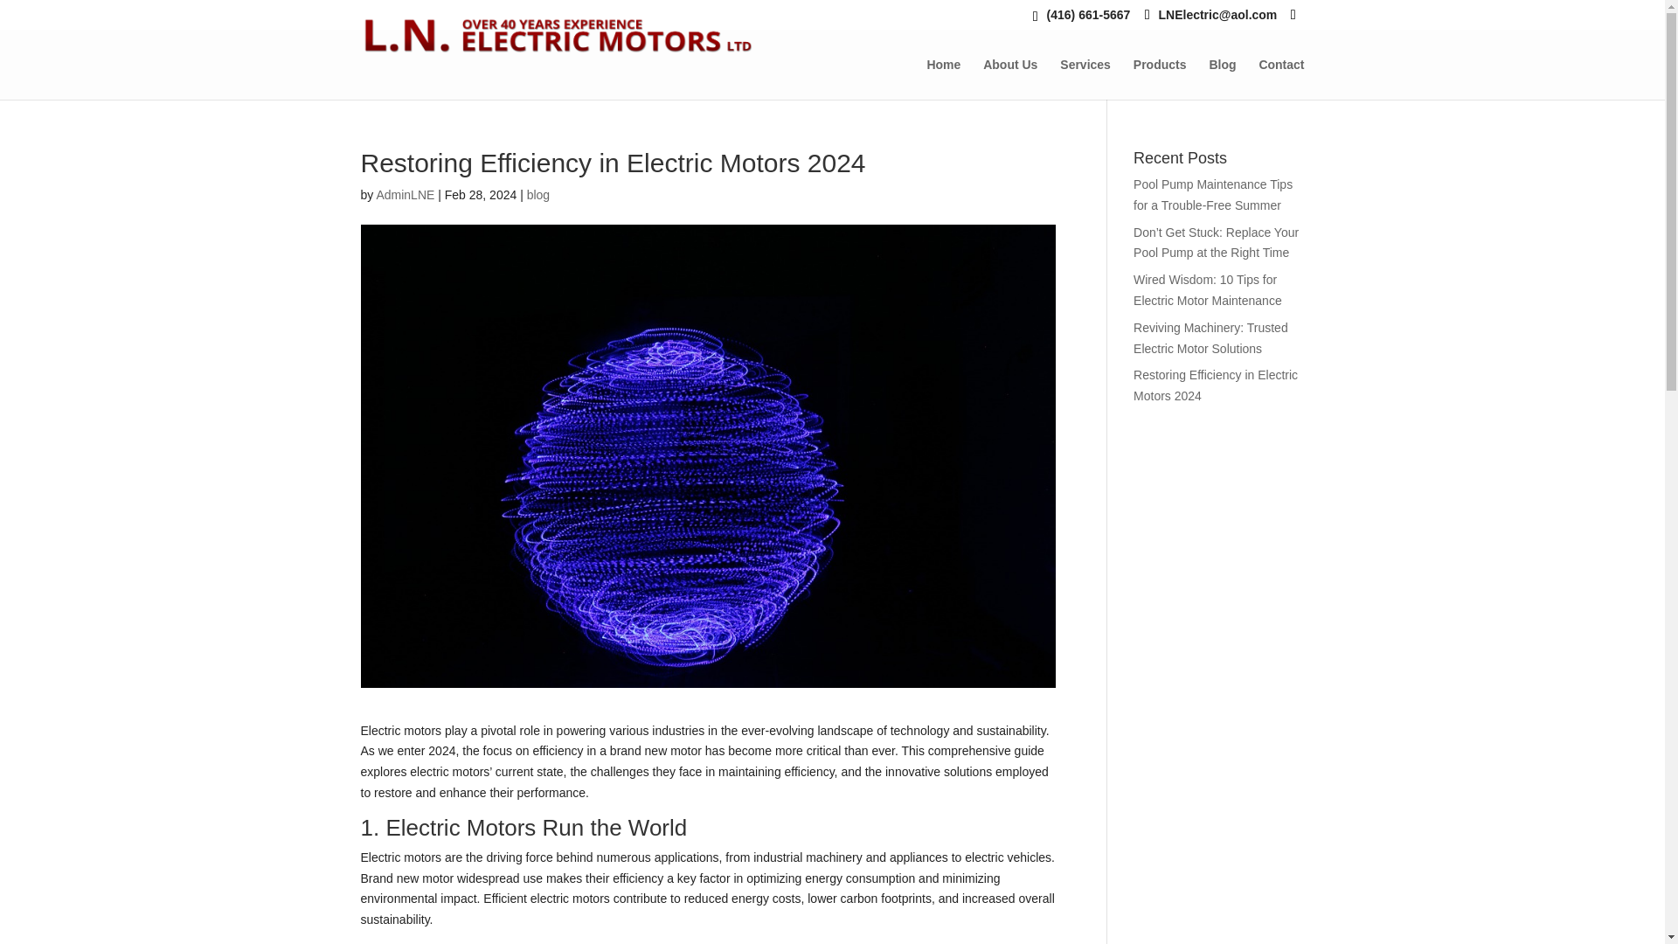  Describe the element at coordinates (1160, 79) in the screenshot. I see `Products` at that location.